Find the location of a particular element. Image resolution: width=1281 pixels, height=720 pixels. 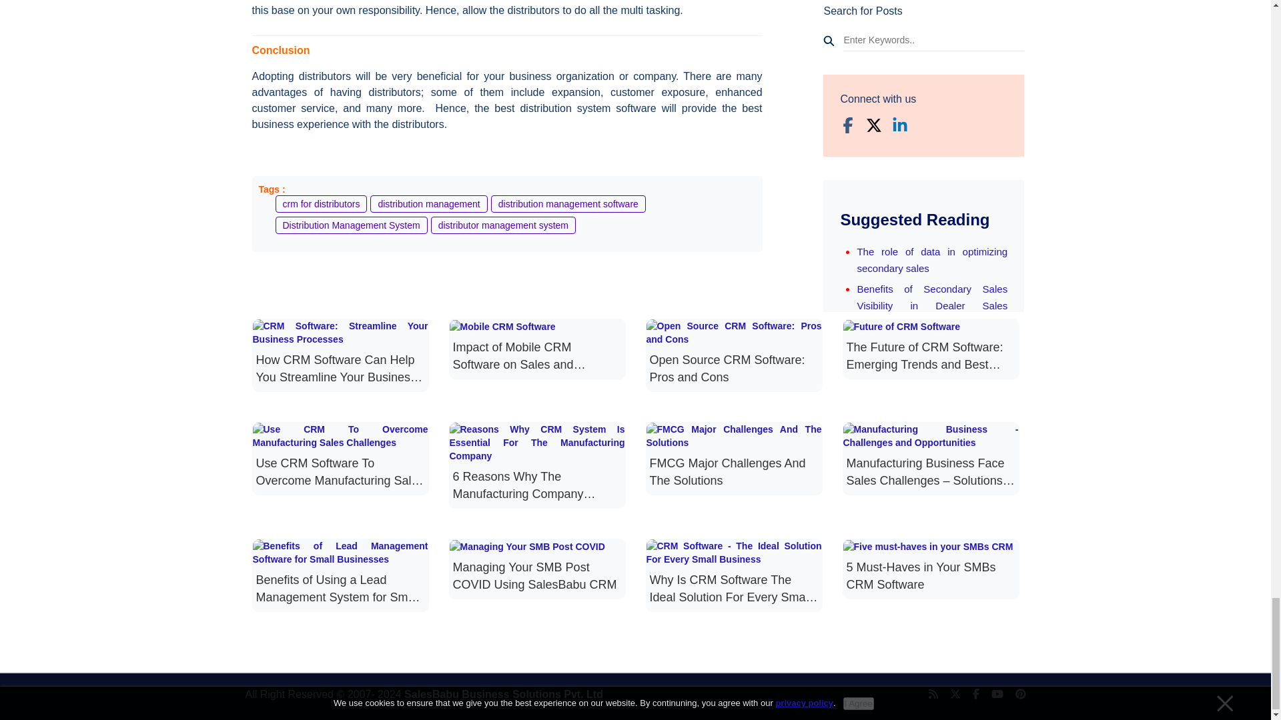

distribution management is located at coordinates (428, 203).